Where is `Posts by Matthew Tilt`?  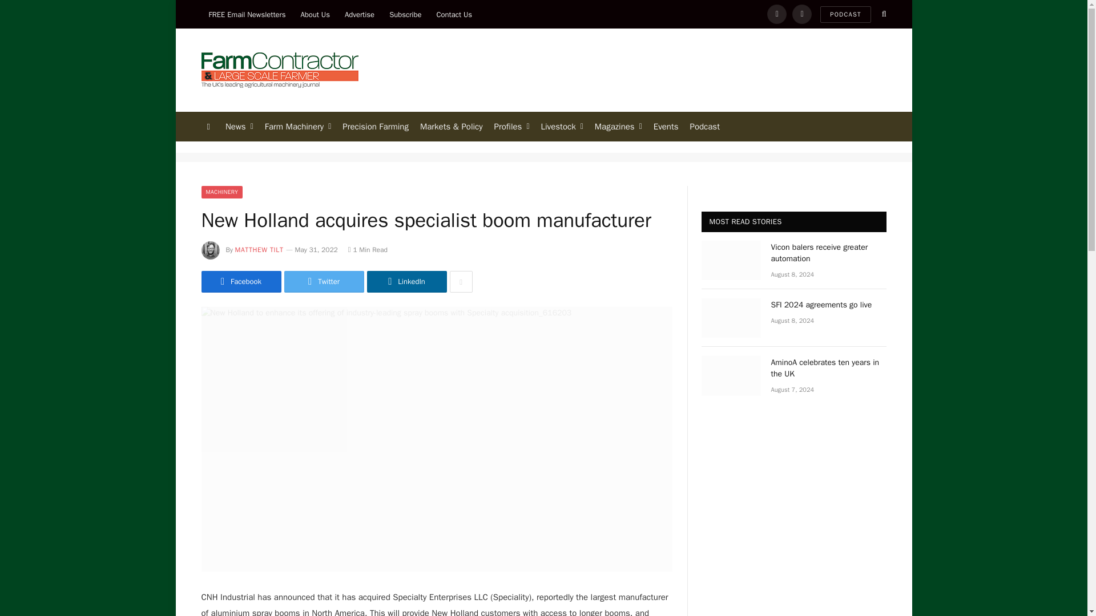
Posts by Matthew Tilt is located at coordinates (259, 250).